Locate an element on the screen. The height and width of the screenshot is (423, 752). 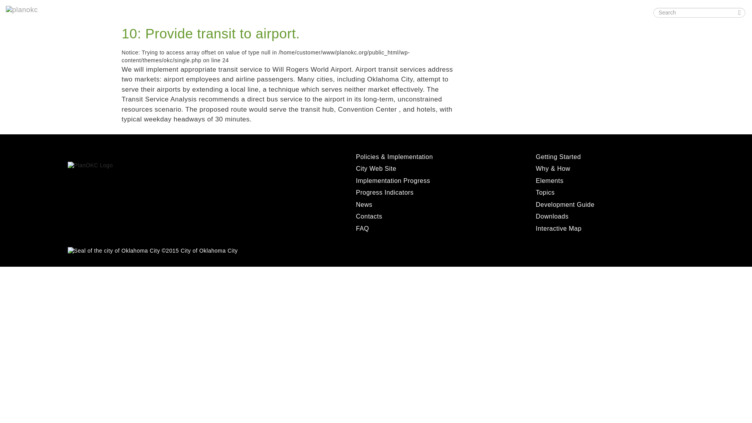
10: Provide transit to airport. is located at coordinates (210, 33).